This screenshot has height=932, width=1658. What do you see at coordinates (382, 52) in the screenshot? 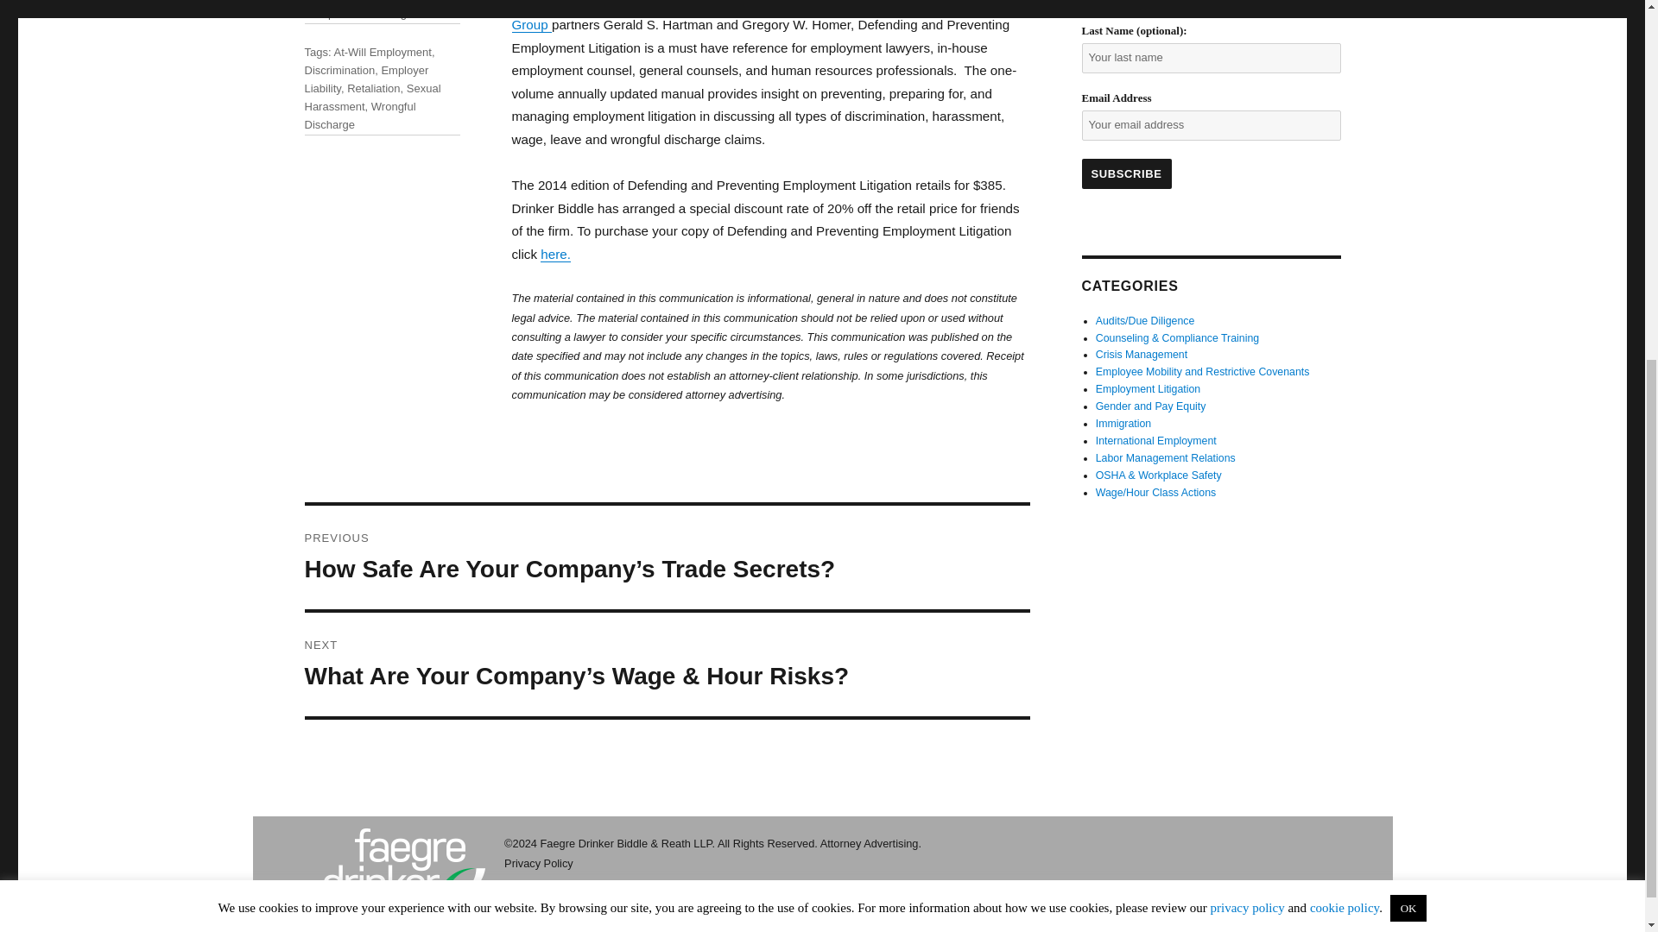
I see `At-Will Employment` at bounding box center [382, 52].